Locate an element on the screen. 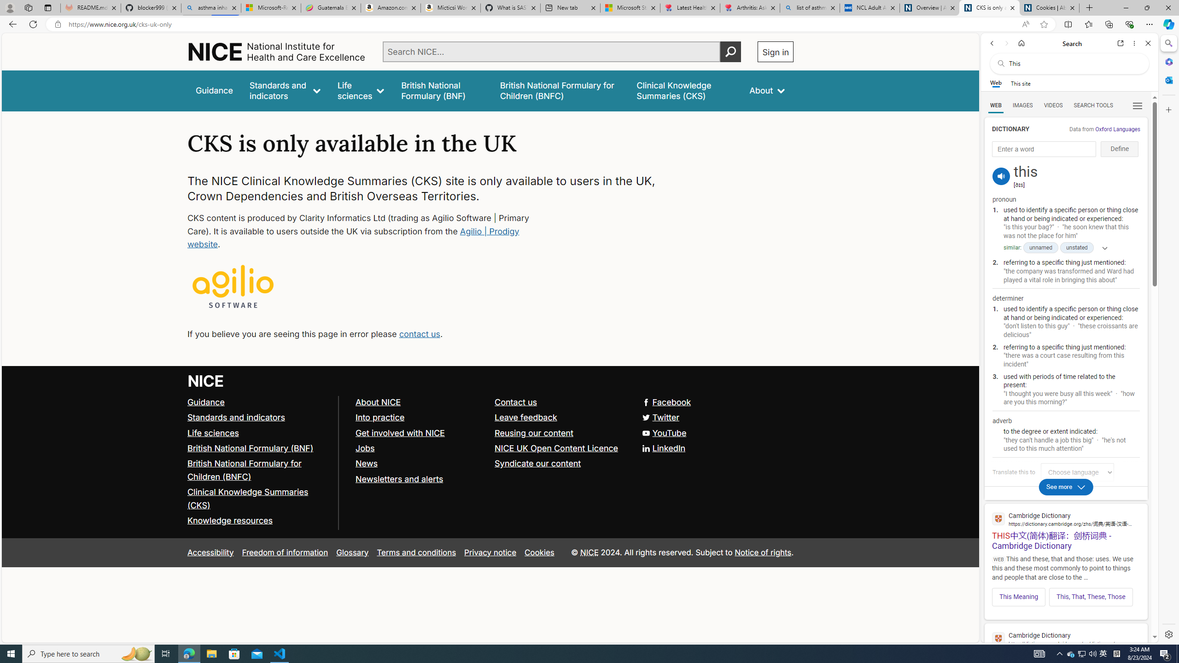 The width and height of the screenshot is (1179, 663). Address and search bar is located at coordinates (543, 24).